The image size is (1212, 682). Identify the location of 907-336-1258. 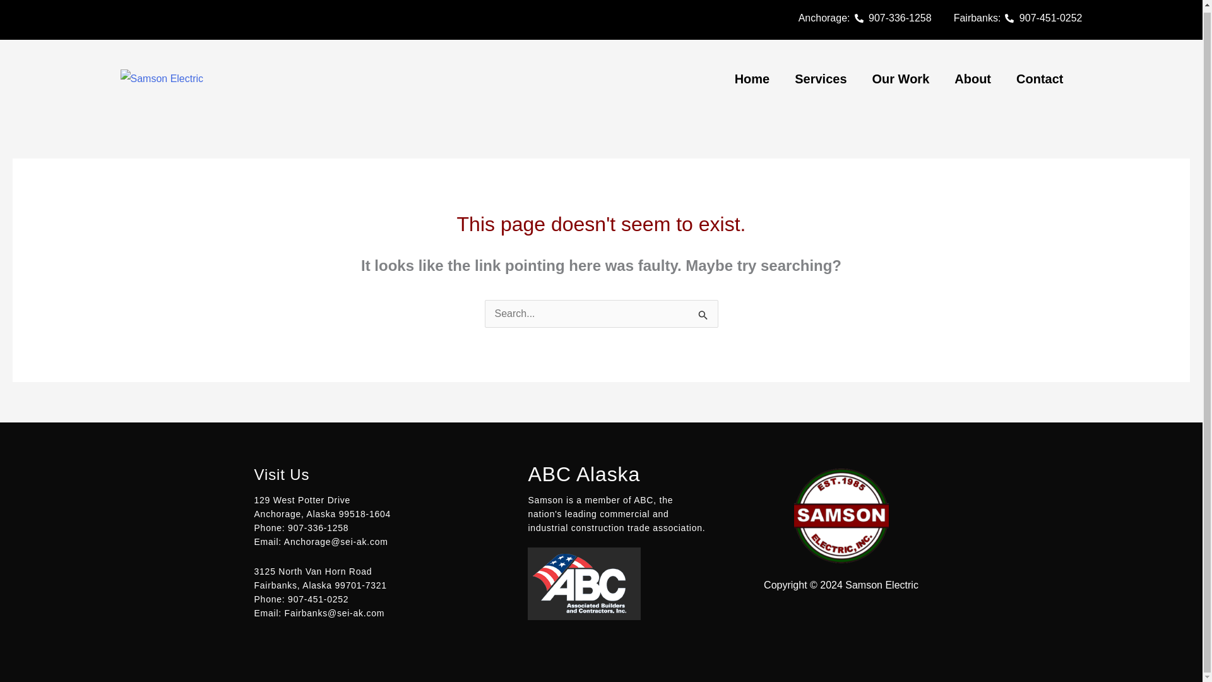
(893, 18).